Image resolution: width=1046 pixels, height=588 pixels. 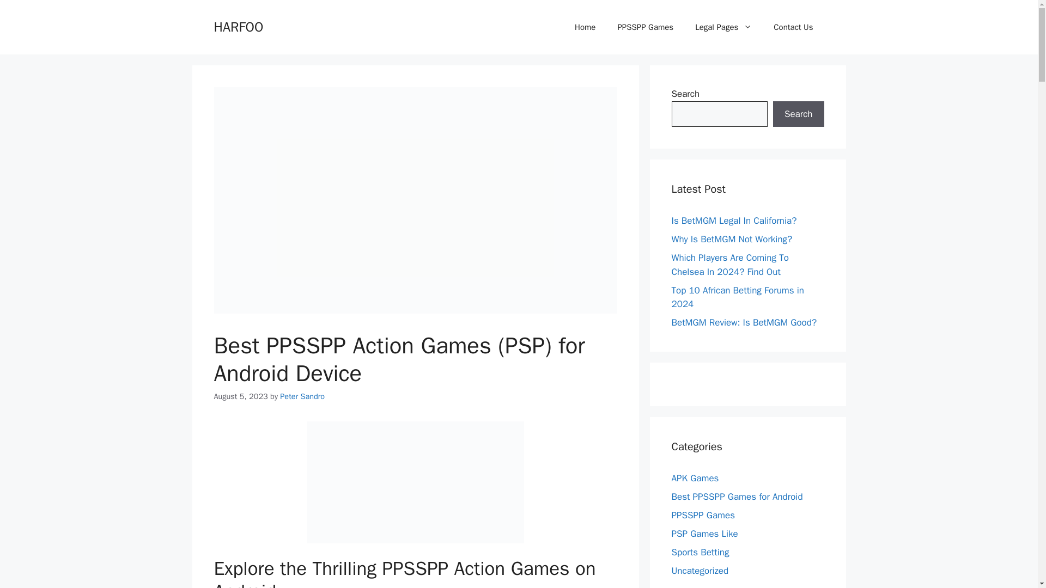 I want to click on Legal Pages, so click(x=723, y=27).